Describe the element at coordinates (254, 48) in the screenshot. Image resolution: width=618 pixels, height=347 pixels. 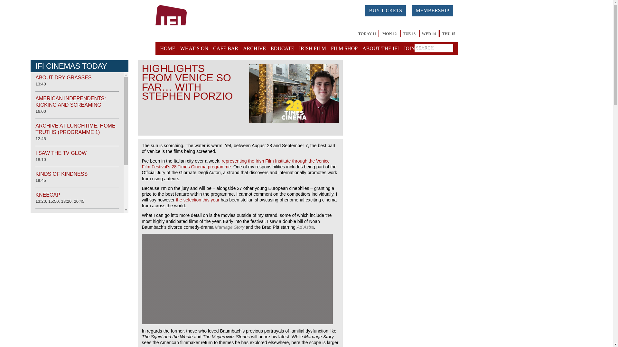
I see `ARCHIVE` at that location.